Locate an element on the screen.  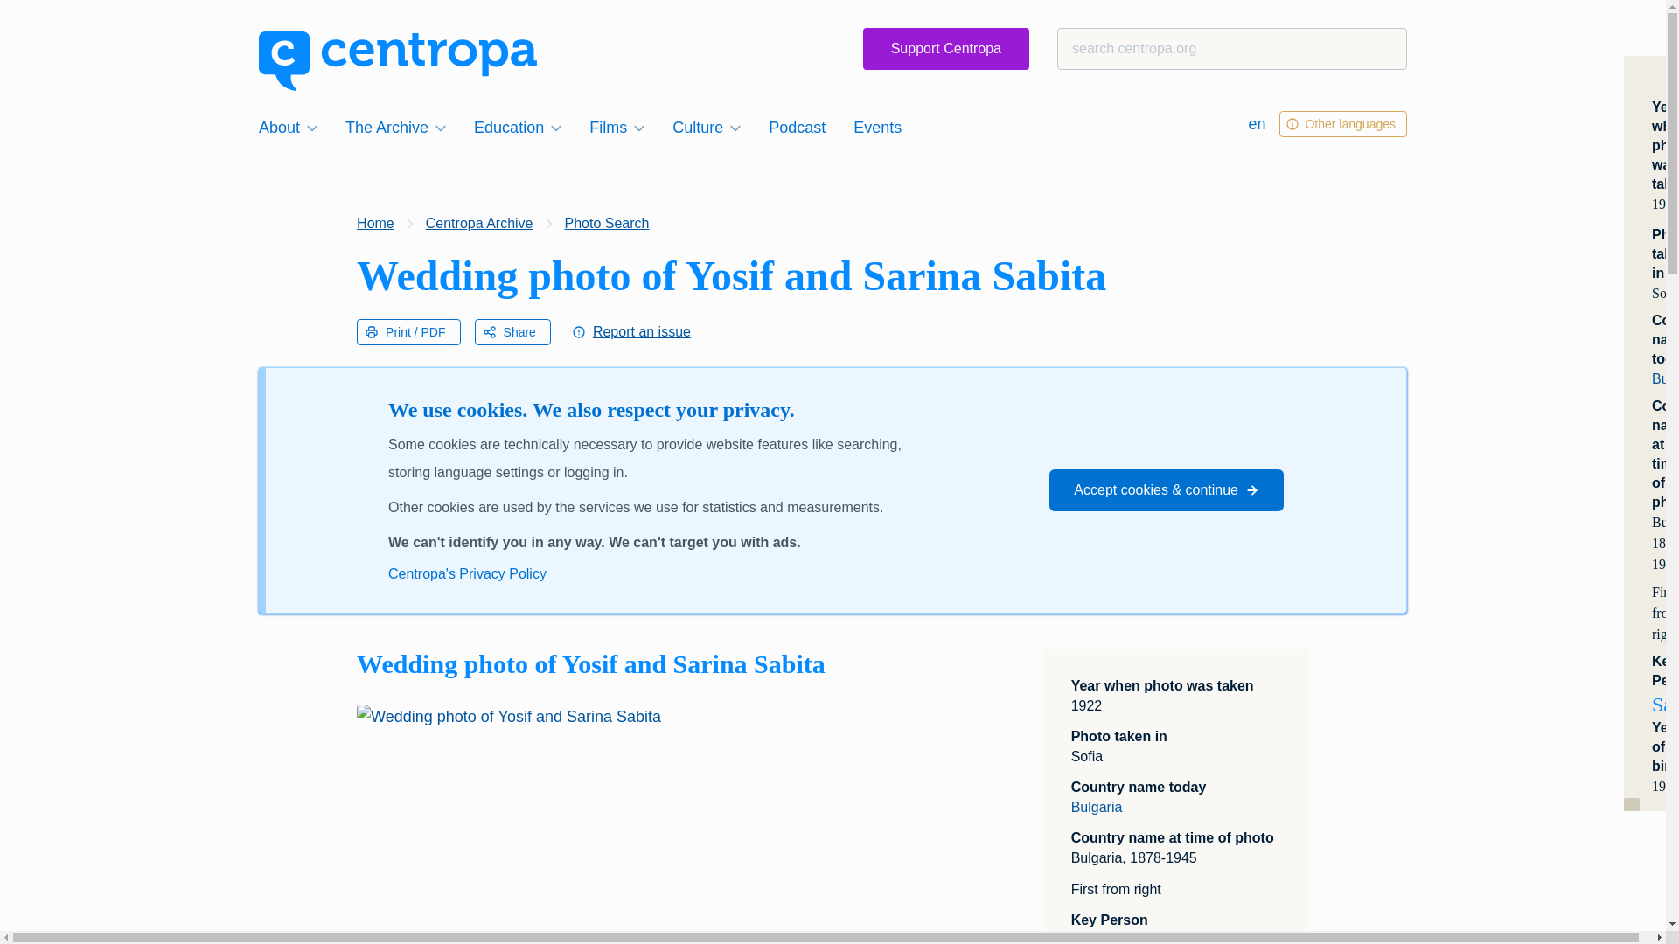
The Archive is located at coordinates (395, 127).